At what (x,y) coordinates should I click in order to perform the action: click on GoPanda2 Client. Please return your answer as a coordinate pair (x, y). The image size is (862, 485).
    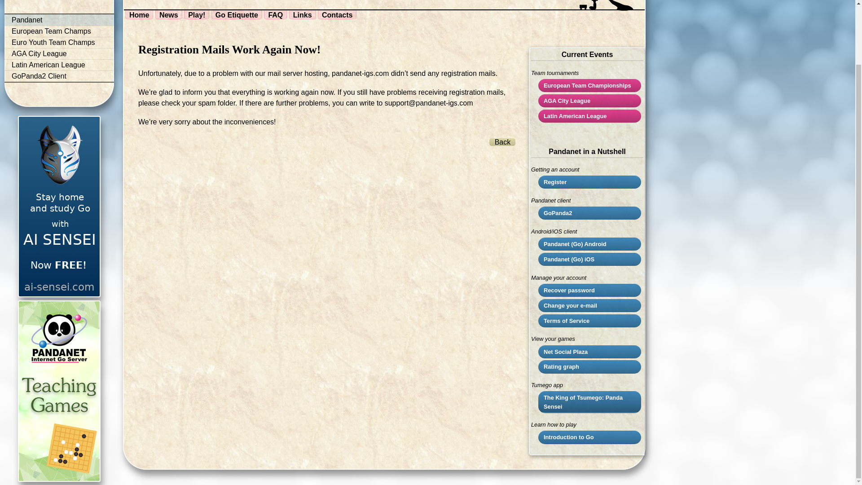
    Looking at the image, I should click on (59, 76).